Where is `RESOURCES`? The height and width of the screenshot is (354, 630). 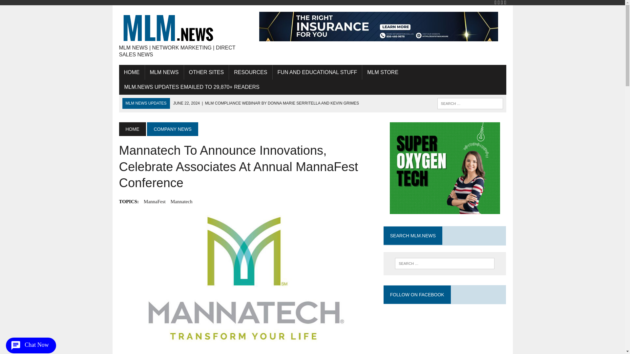
RESOURCES is located at coordinates (251, 72).